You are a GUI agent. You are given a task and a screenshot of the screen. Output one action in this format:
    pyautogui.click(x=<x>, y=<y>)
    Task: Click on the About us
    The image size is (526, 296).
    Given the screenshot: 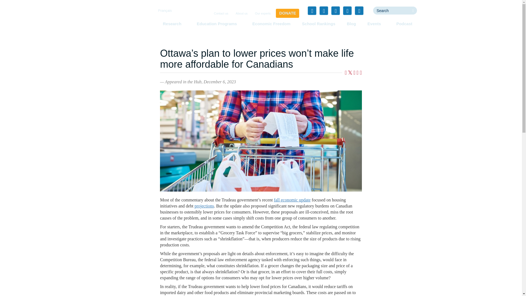 What is the action you would take?
    pyautogui.click(x=241, y=14)
    